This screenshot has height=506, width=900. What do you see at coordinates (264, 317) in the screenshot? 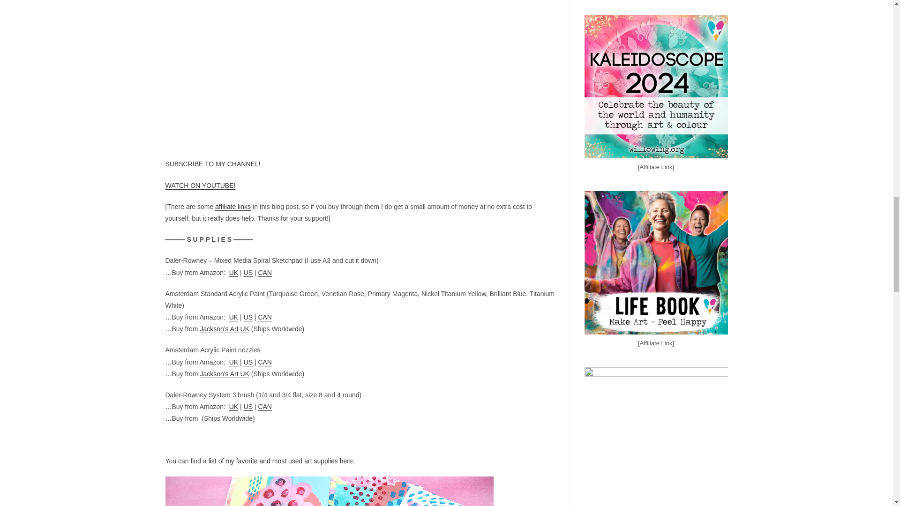
I see `CAN` at bounding box center [264, 317].